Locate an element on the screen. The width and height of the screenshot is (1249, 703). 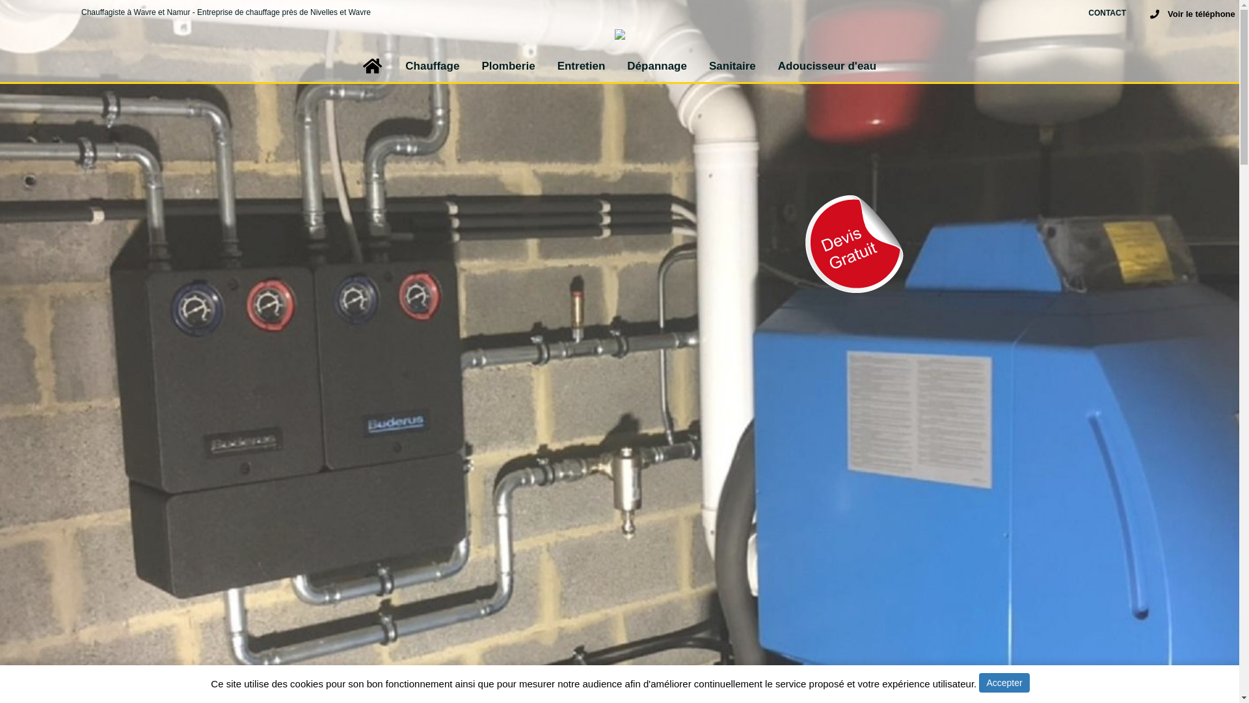
Adoucisseur d'eau is located at coordinates (827, 66).